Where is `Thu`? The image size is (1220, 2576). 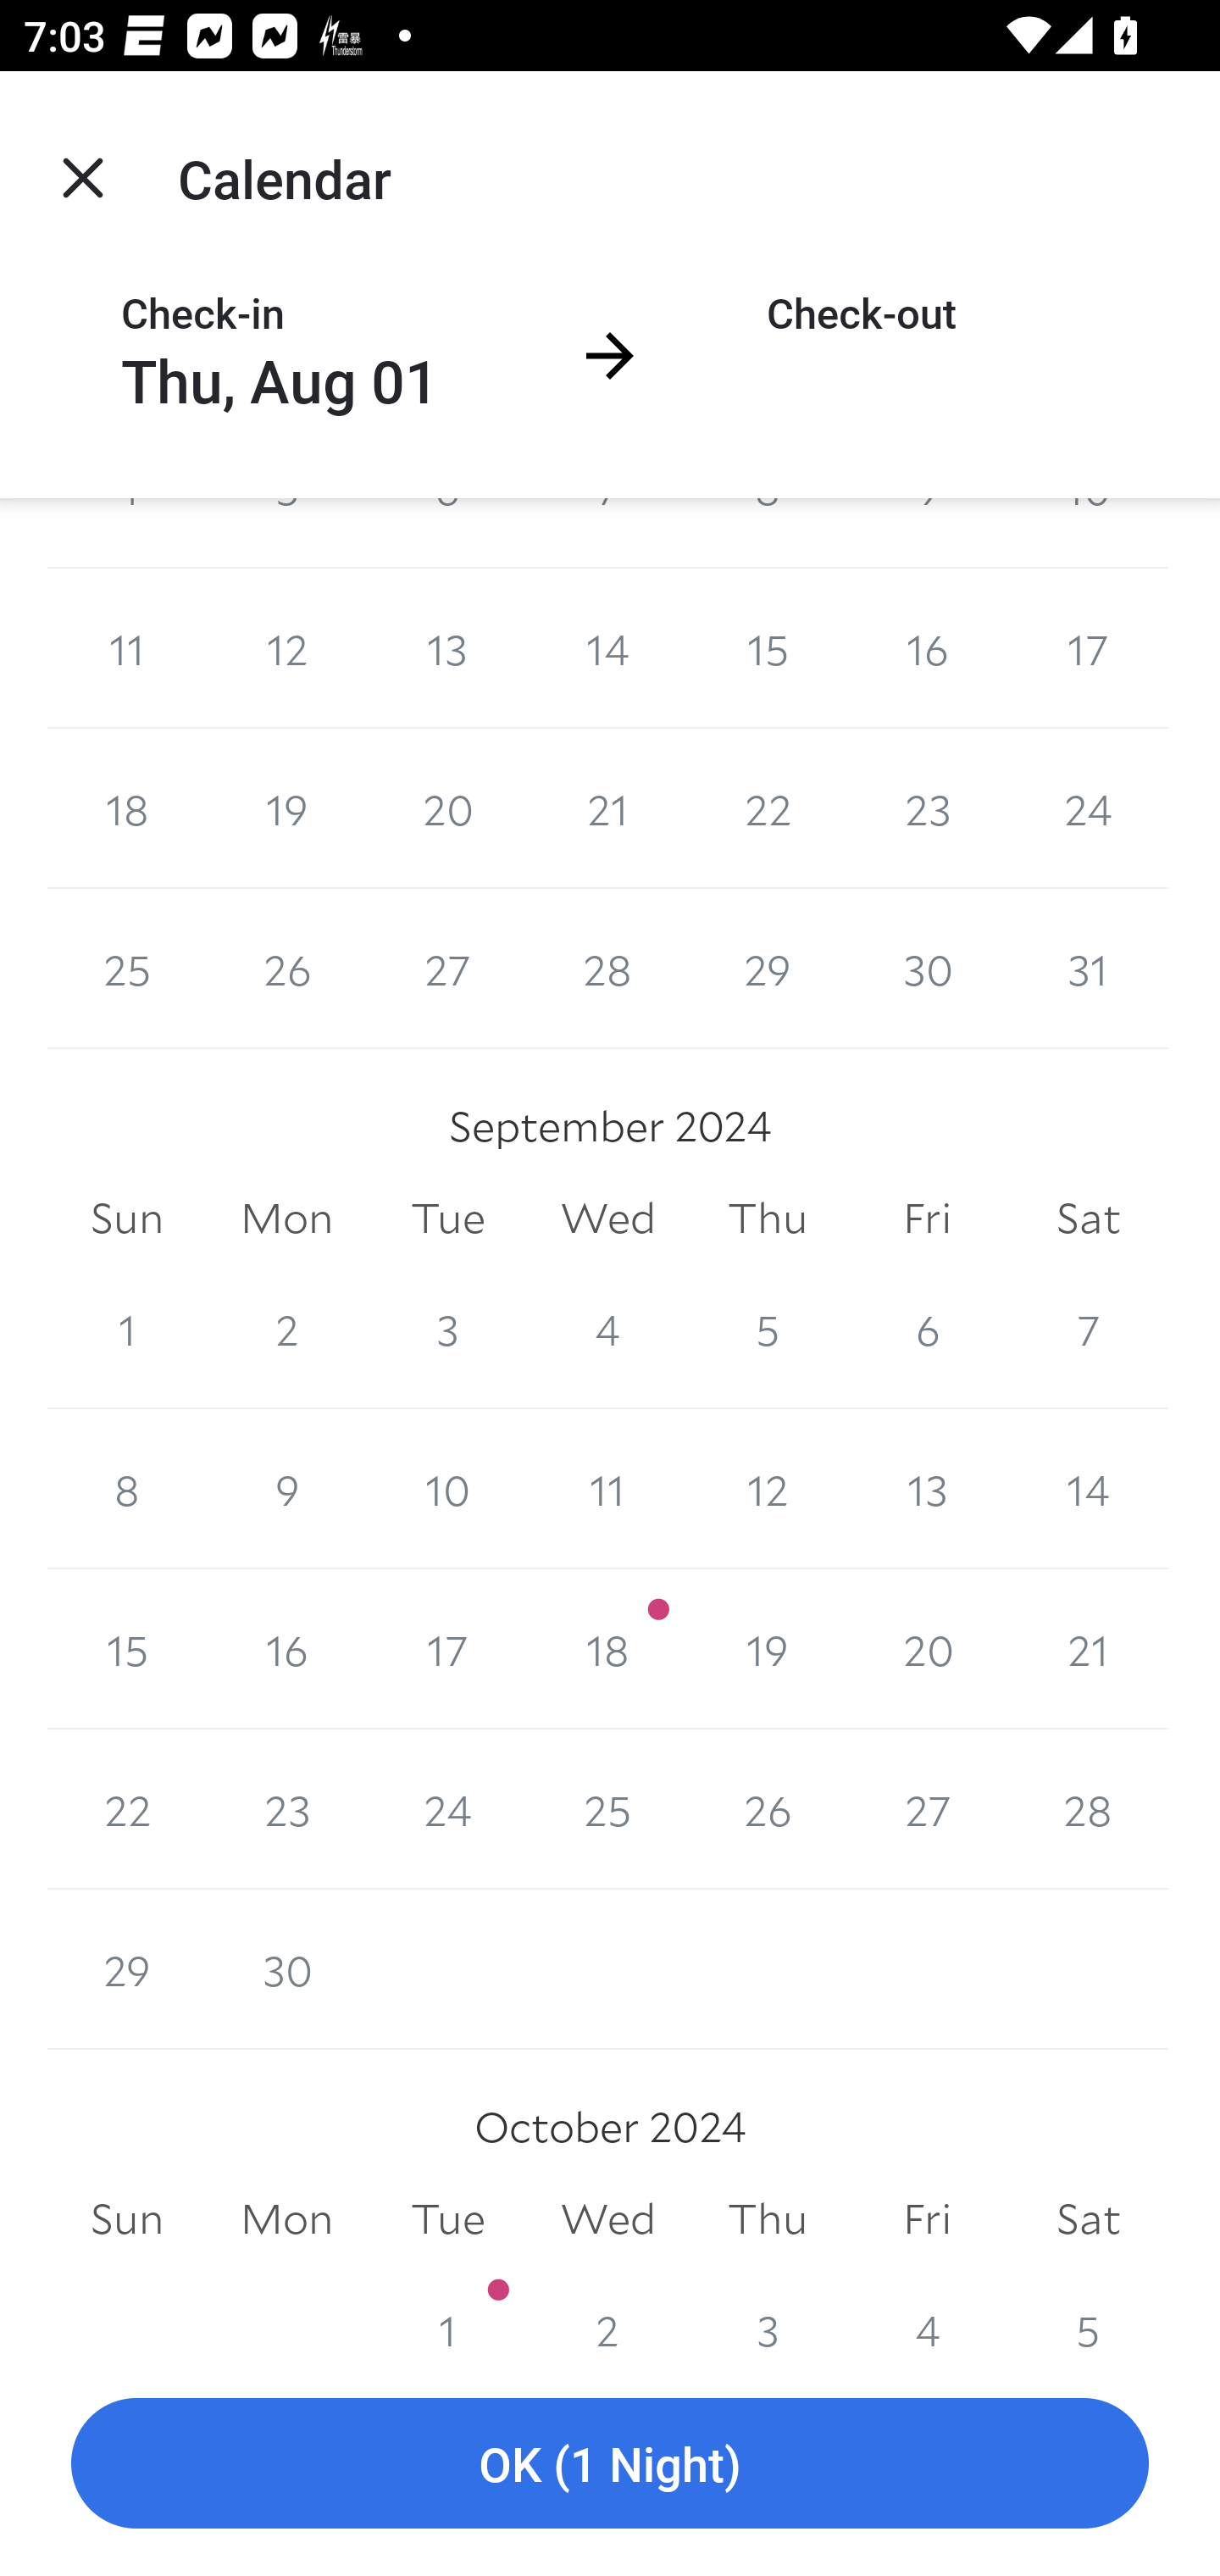 Thu is located at coordinates (768, 1219).